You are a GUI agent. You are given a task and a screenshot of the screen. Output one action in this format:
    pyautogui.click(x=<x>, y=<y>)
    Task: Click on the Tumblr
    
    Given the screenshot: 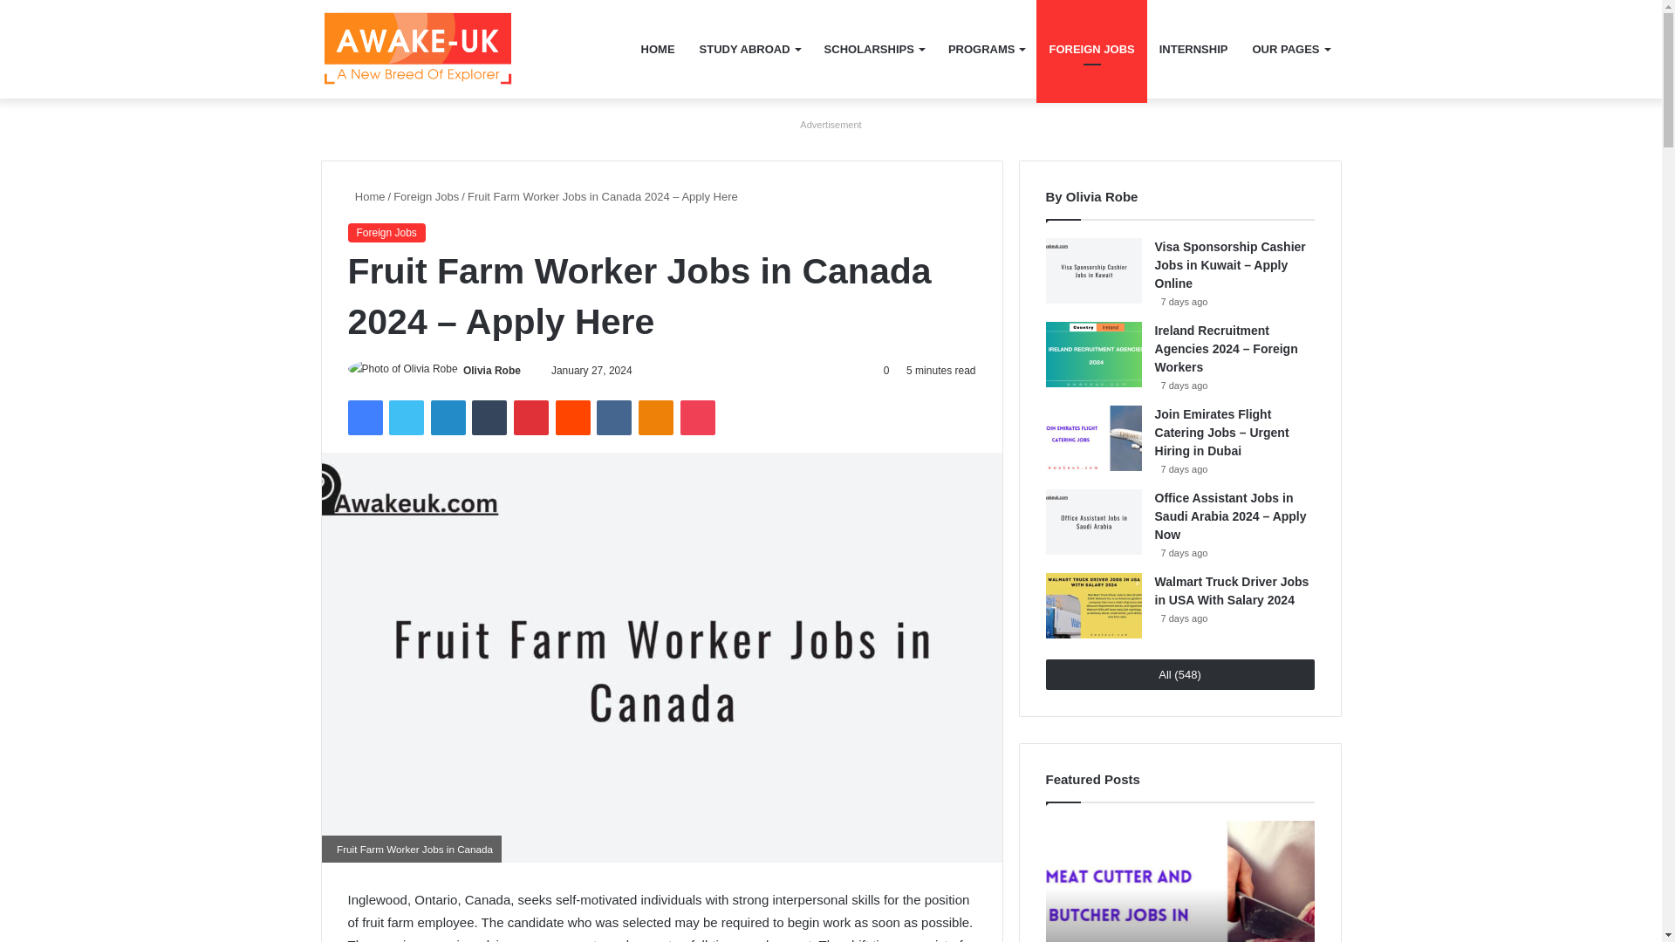 What is the action you would take?
    pyautogui.click(x=489, y=417)
    